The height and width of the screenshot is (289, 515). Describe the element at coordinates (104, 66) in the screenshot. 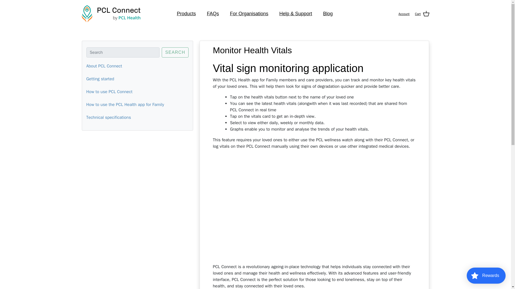

I see `About PCL Connect` at that location.